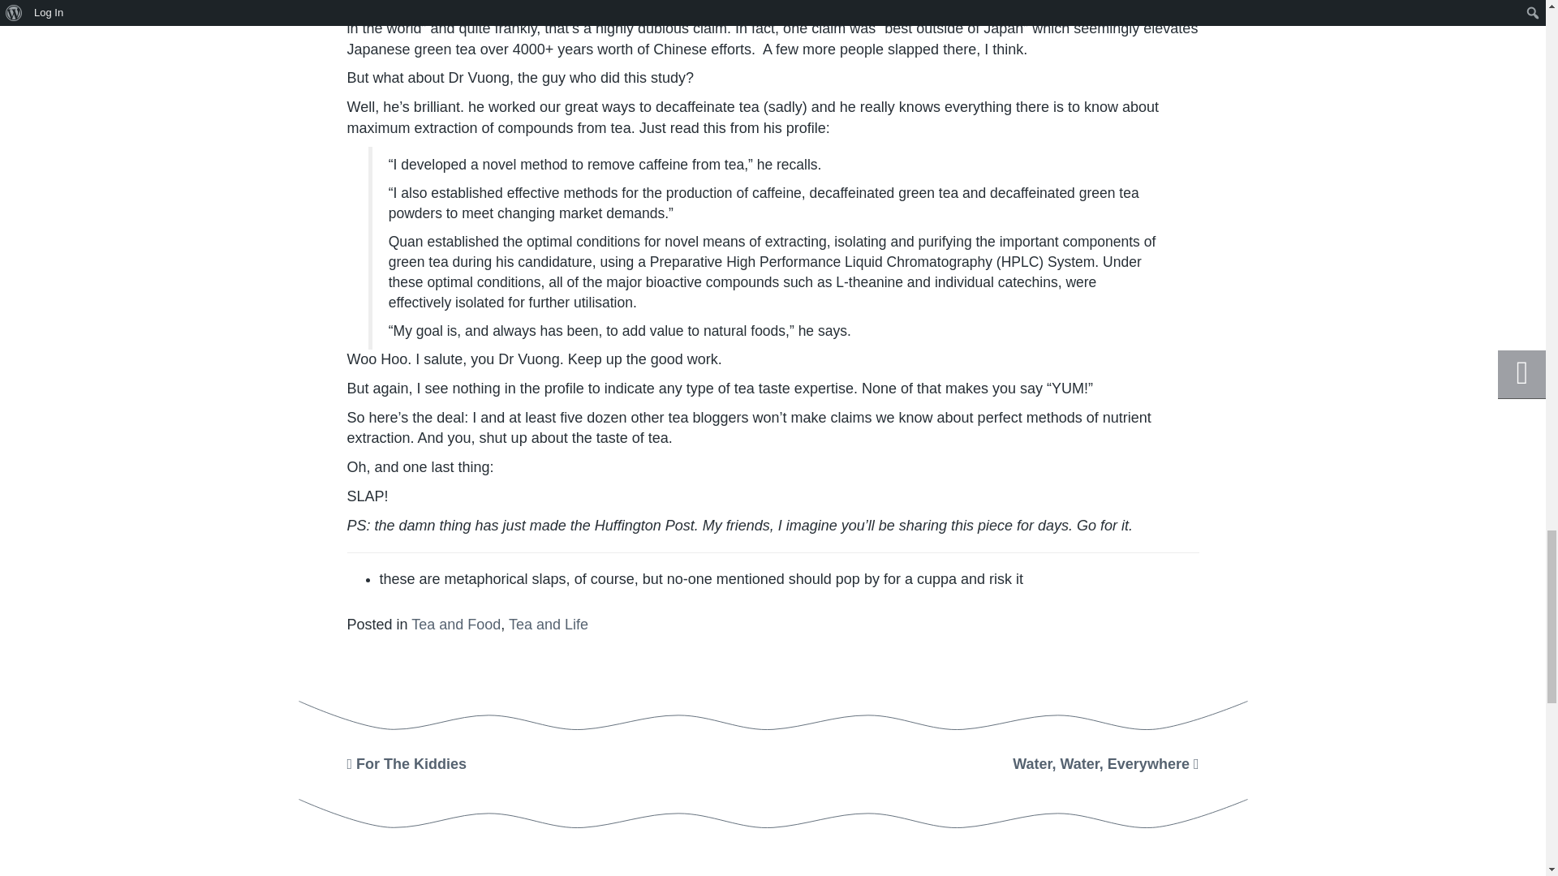 The image size is (1558, 876). Describe the element at coordinates (549, 625) in the screenshot. I see `Tea and Life` at that location.